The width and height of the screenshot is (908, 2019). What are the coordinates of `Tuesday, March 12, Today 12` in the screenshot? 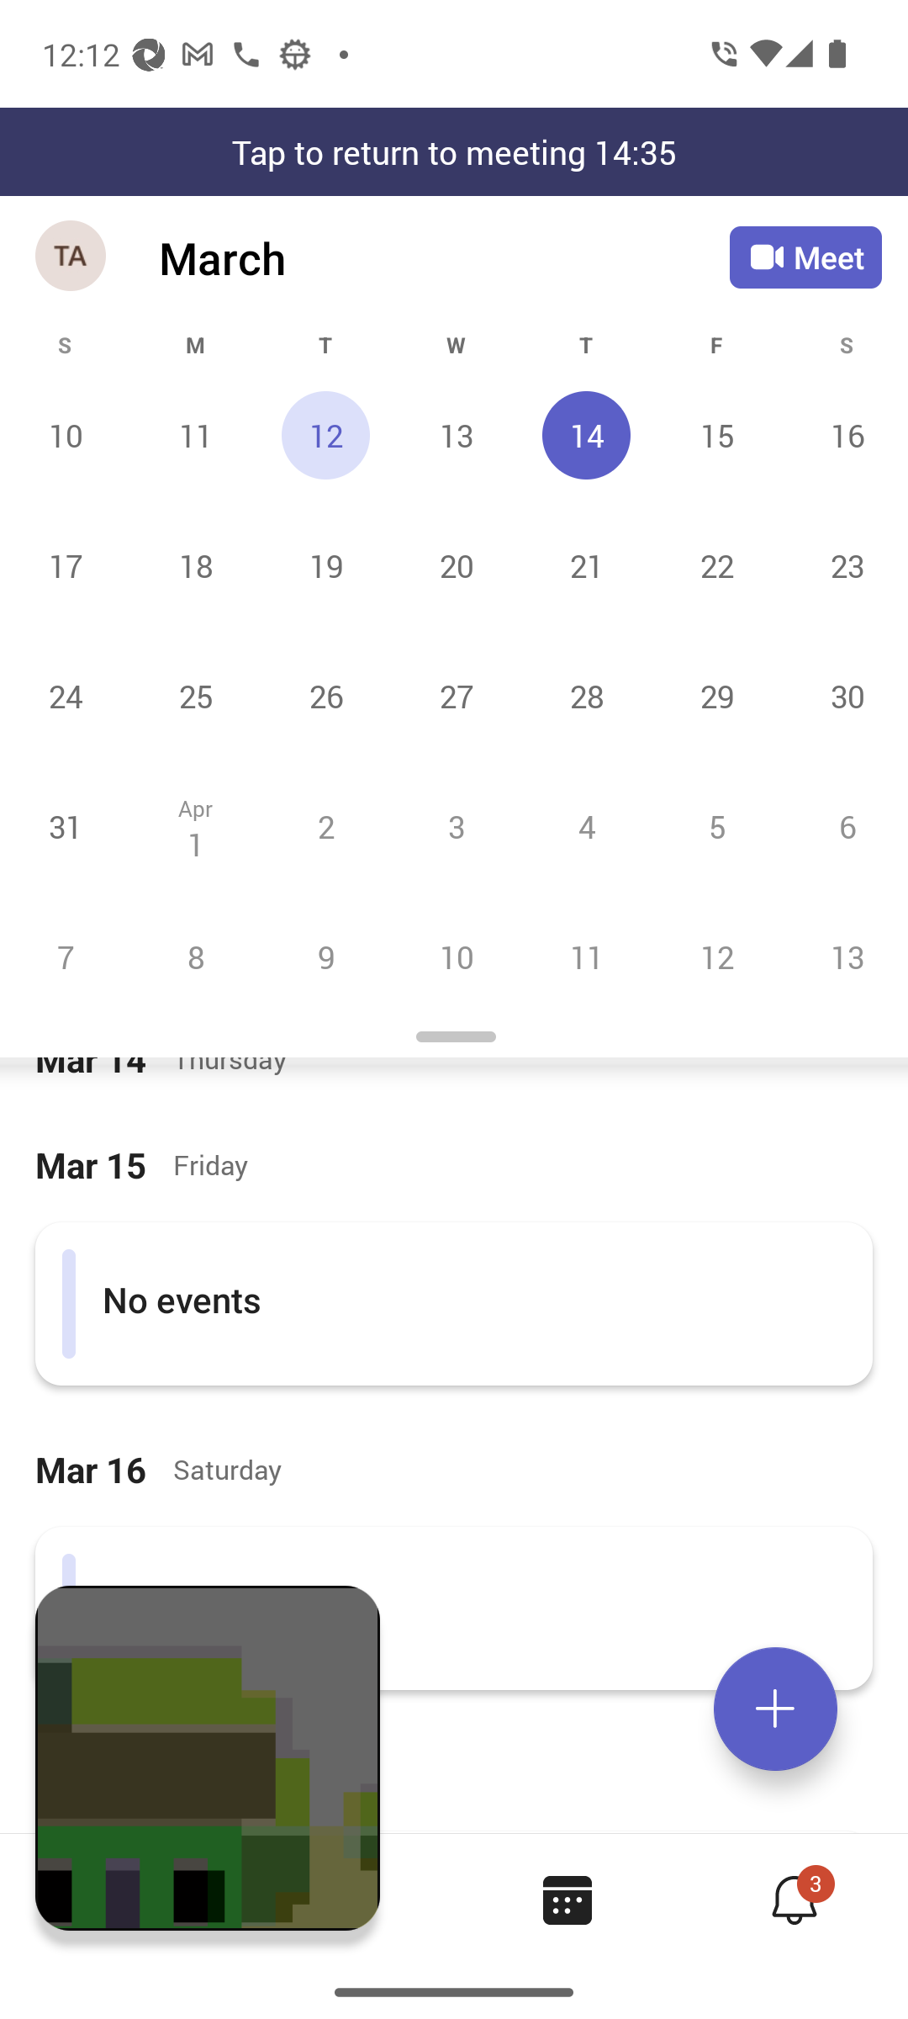 It's located at (325, 435).